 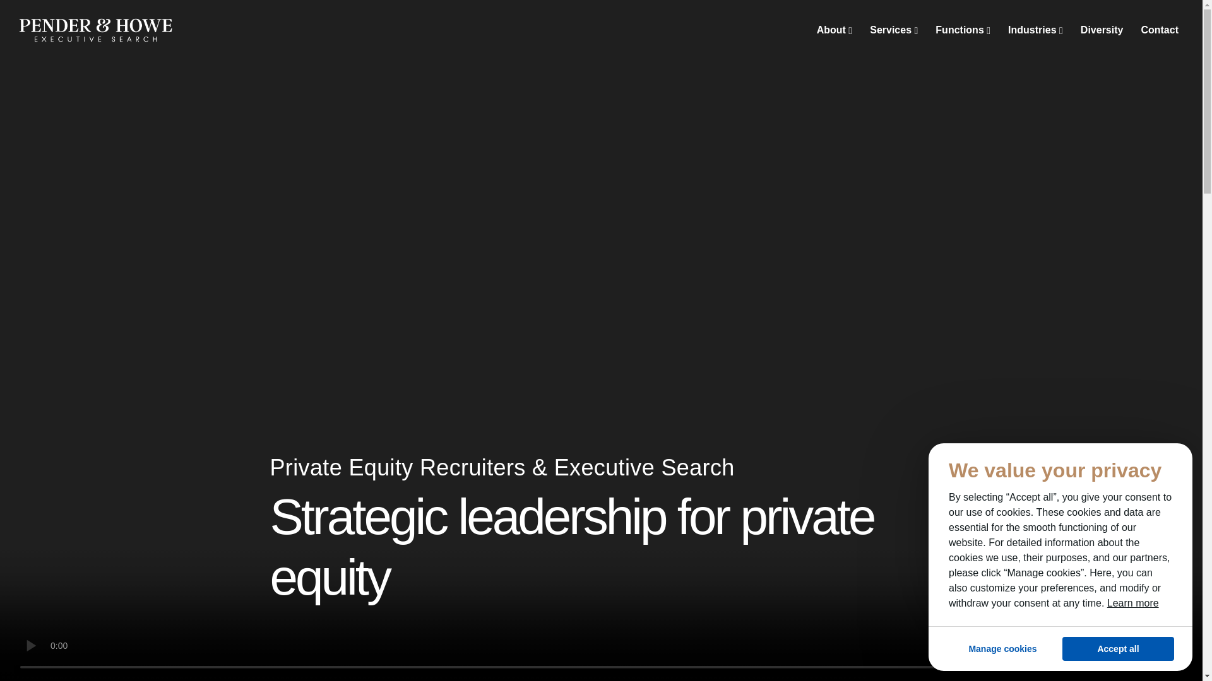 What do you see at coordinates (963, 30) in the screenshot?
I see `Functions` at bounding box center [963, 30].